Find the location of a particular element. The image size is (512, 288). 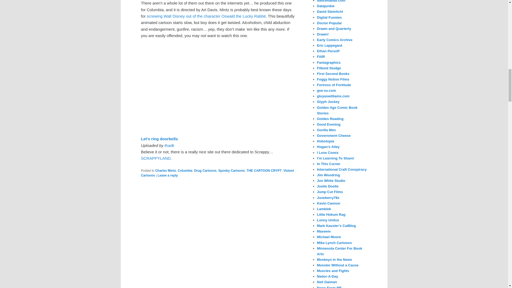

Charles Mintz is located at coordinates (165, 170).